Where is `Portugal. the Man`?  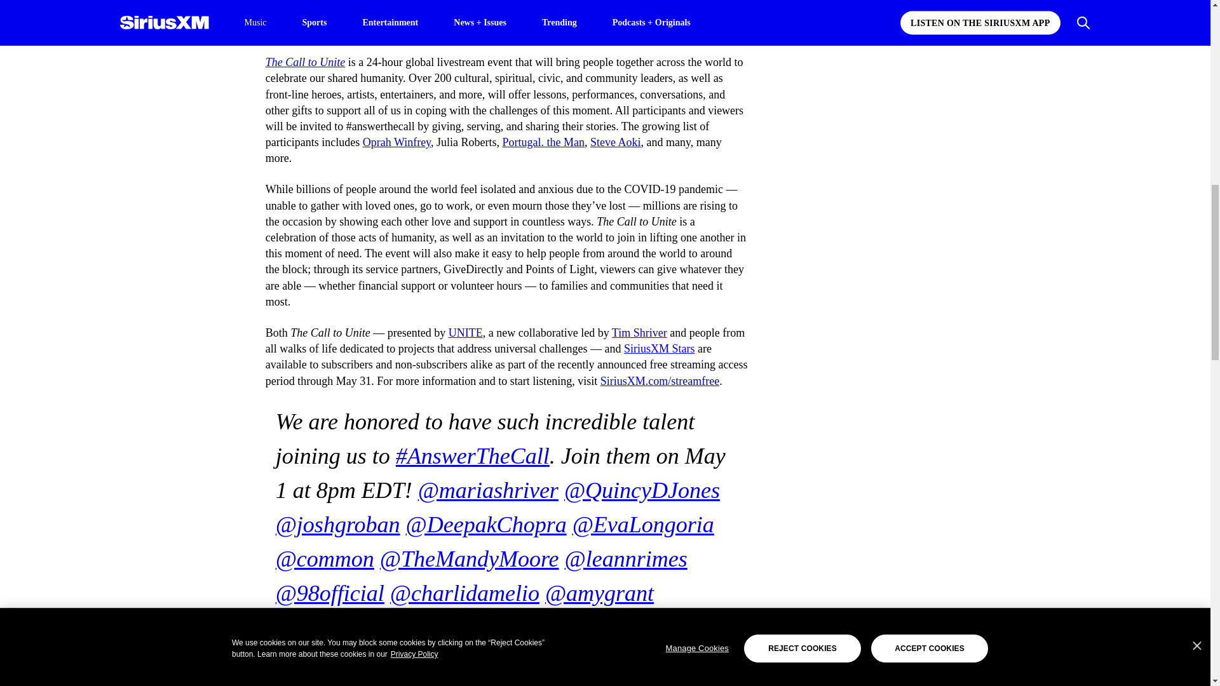 Portugal. the Man is located at coordinates (543, 142).